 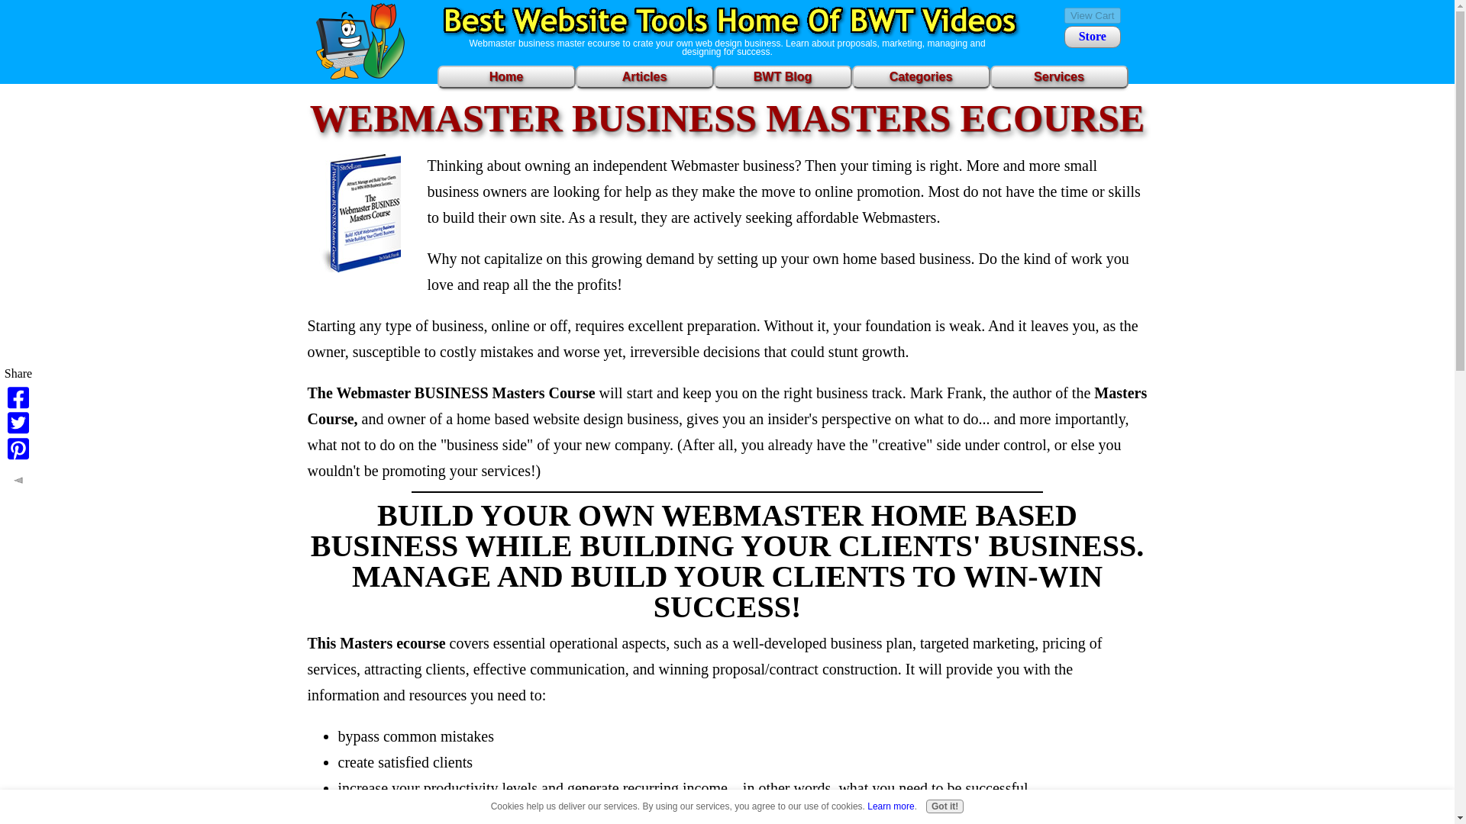 I want to click on Home, so click(x=505, y=76).